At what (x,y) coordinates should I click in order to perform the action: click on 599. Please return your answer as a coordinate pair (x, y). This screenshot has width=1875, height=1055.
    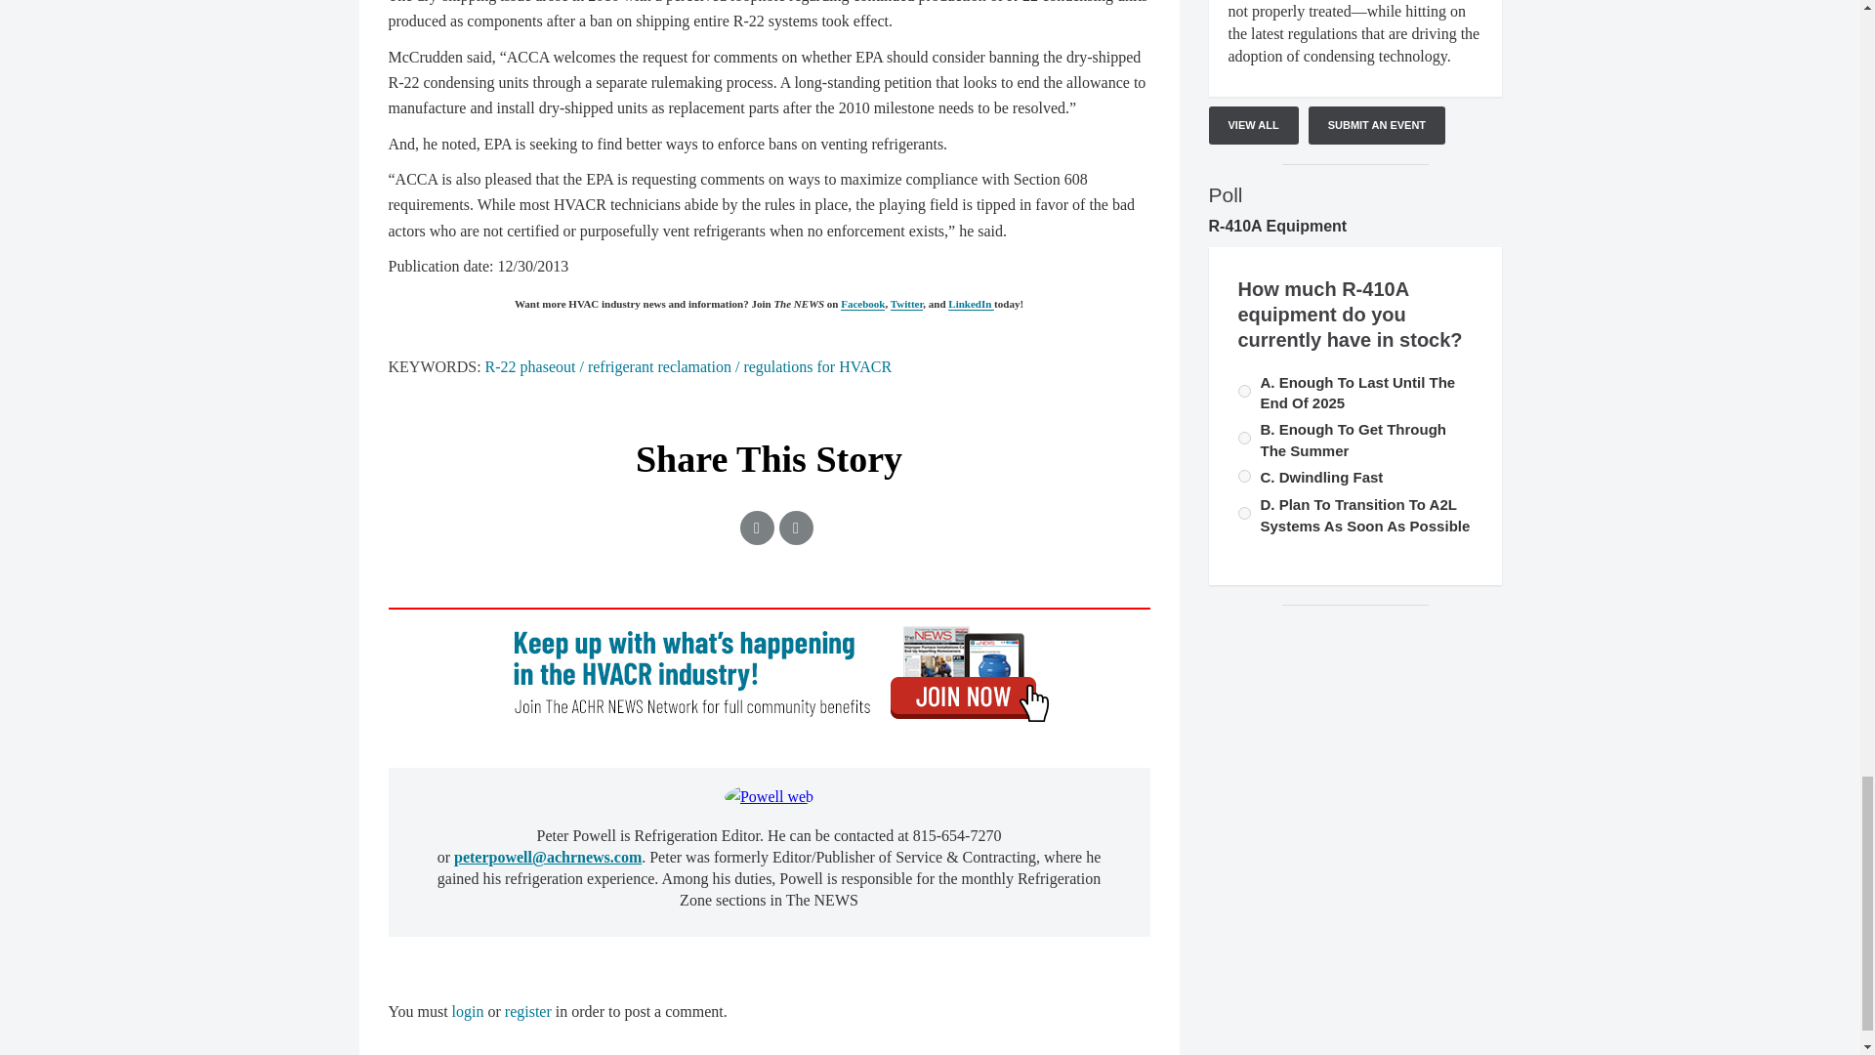
    Looking at the image, I should click on (1244, 514).